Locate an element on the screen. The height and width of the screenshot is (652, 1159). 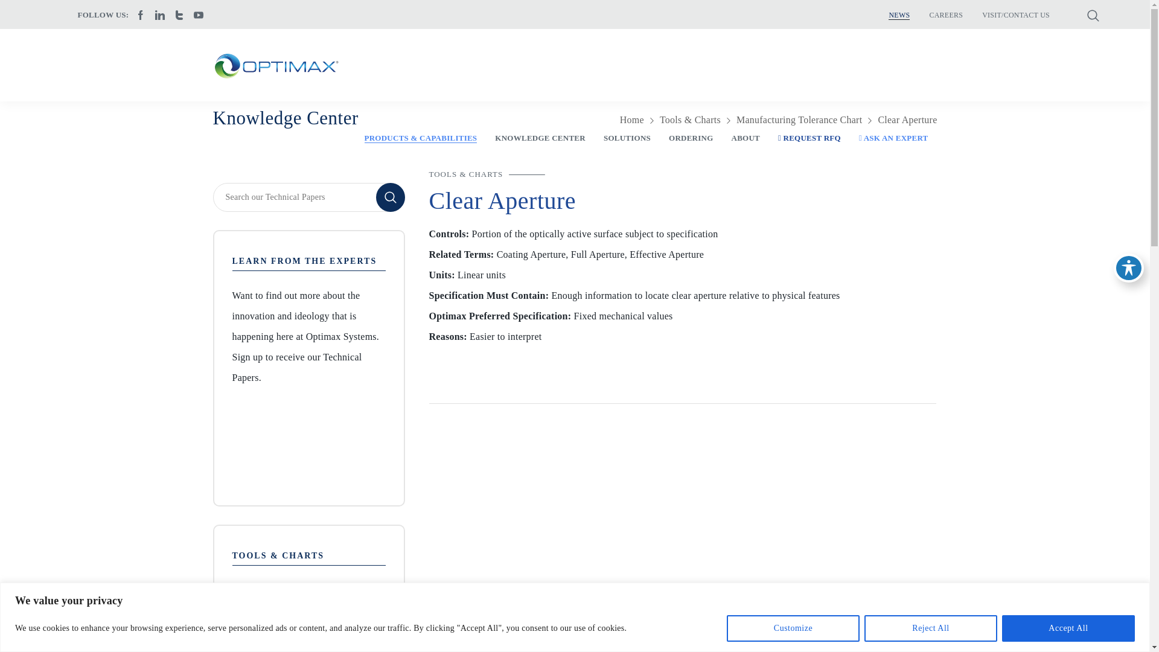
twitter is located at coordinates (179, 14).